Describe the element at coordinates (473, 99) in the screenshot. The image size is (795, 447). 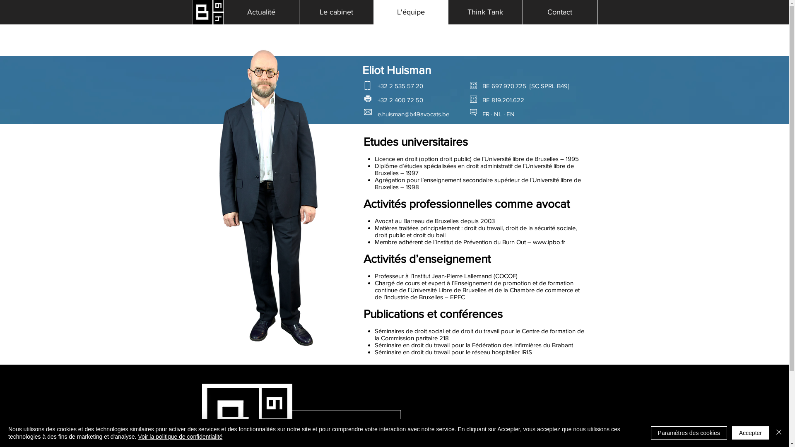
I see `tva-bce-blanc.png` at that location.